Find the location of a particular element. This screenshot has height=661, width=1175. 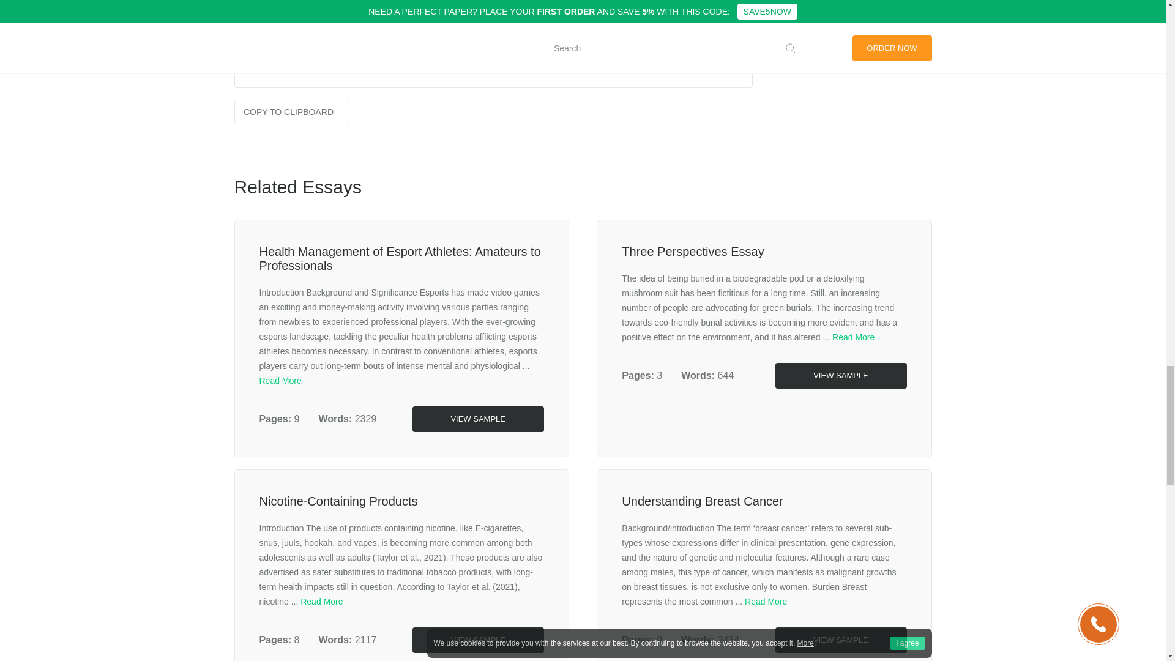

Nicotine-Containing Products is located at coordinates (339, 501).